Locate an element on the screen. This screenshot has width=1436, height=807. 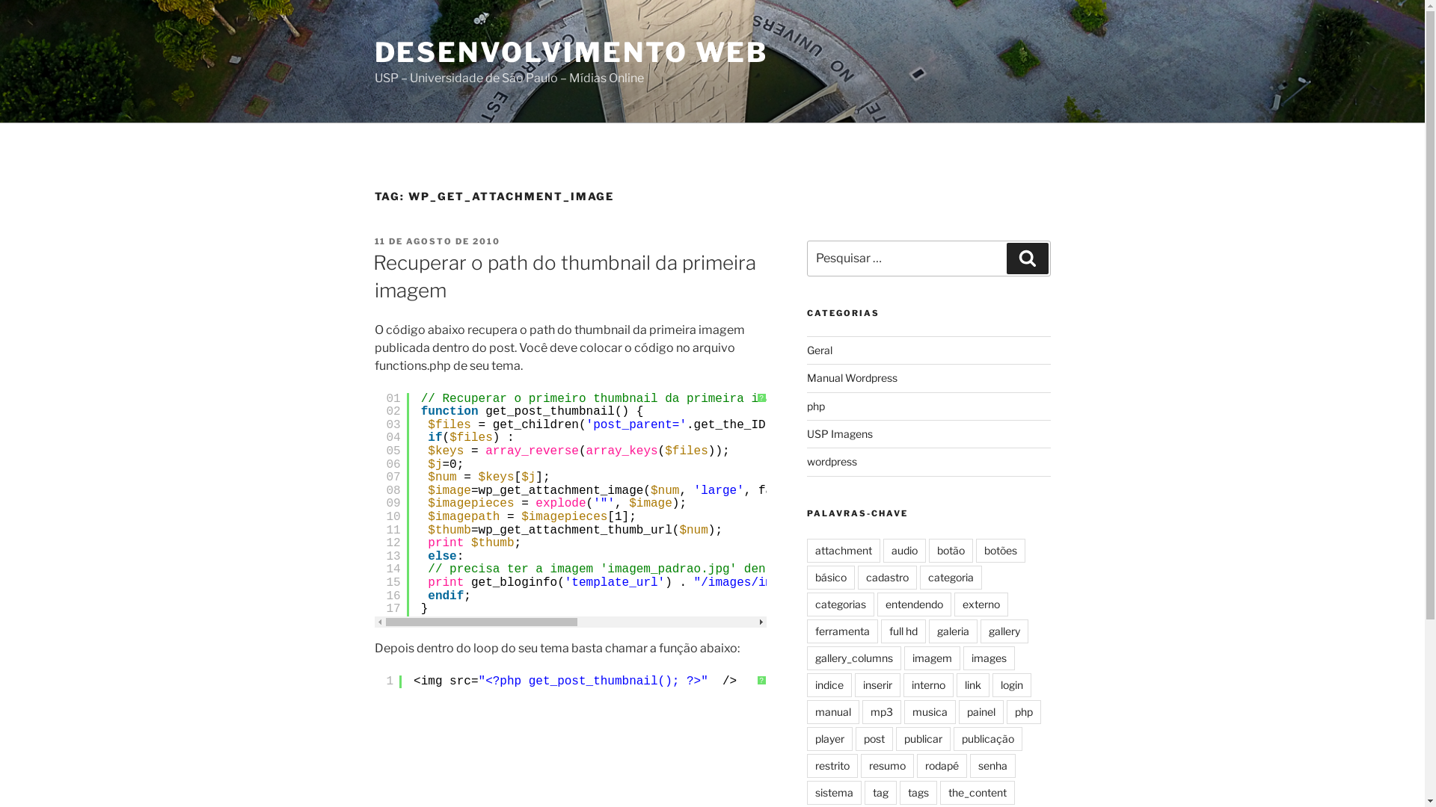
player is located at coordinates (830, 739).